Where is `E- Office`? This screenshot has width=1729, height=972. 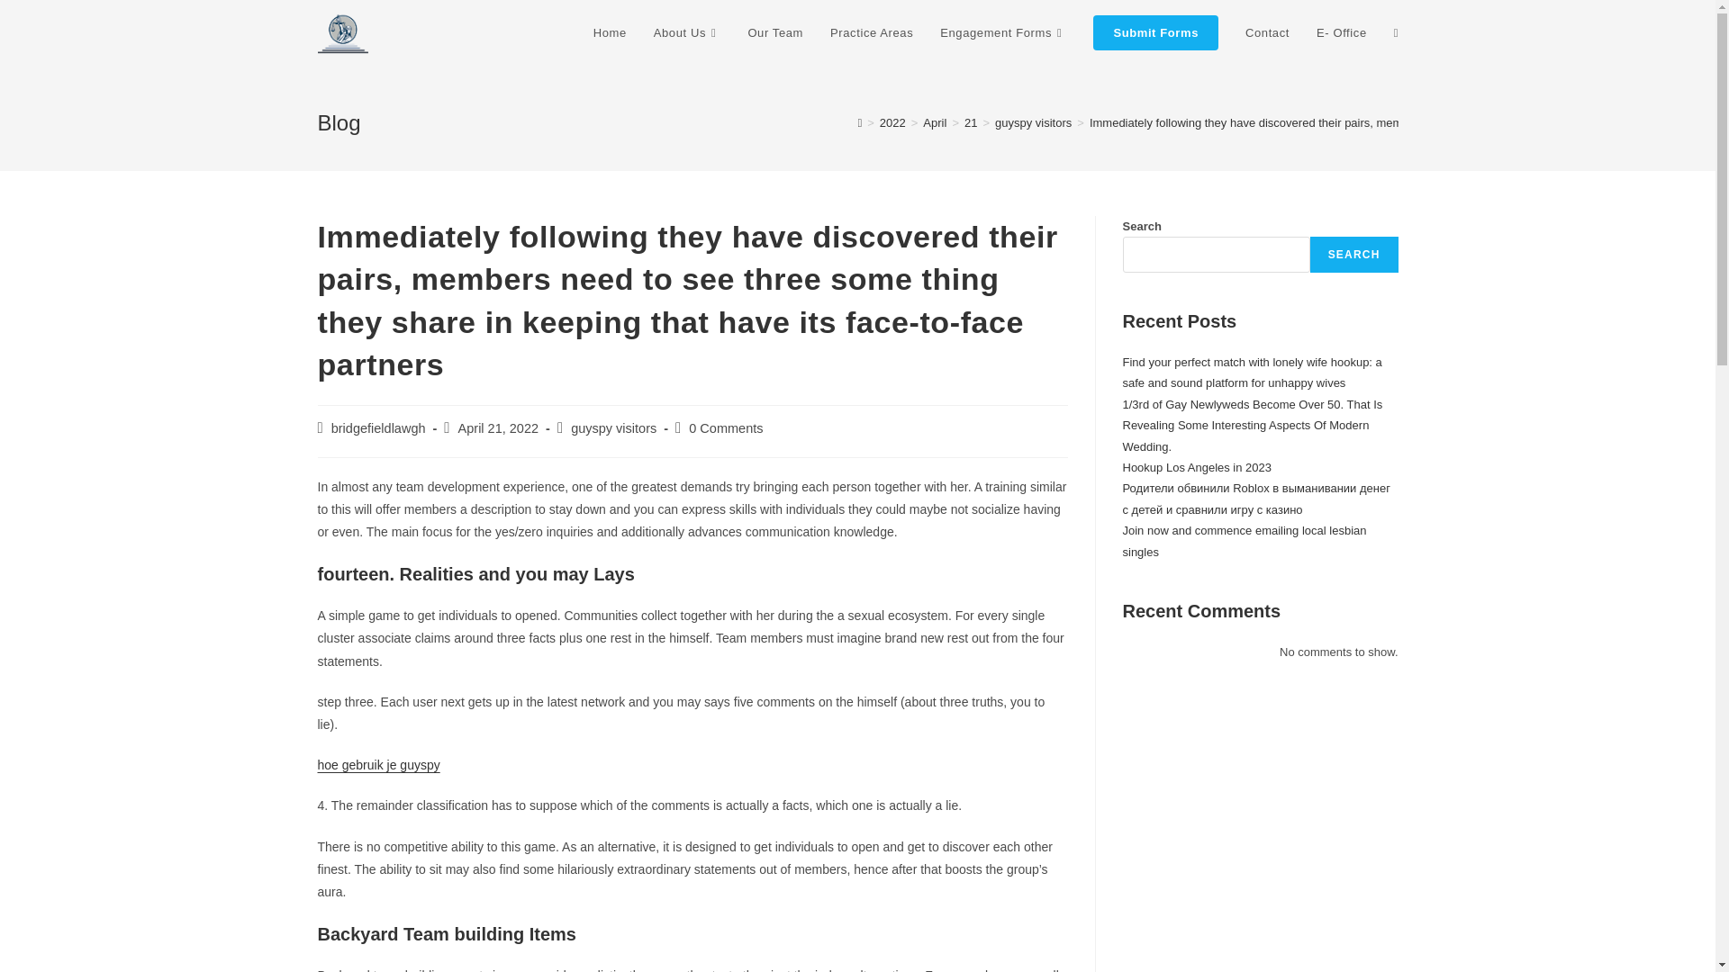
E- Office is located at coordinates (1342, 33).